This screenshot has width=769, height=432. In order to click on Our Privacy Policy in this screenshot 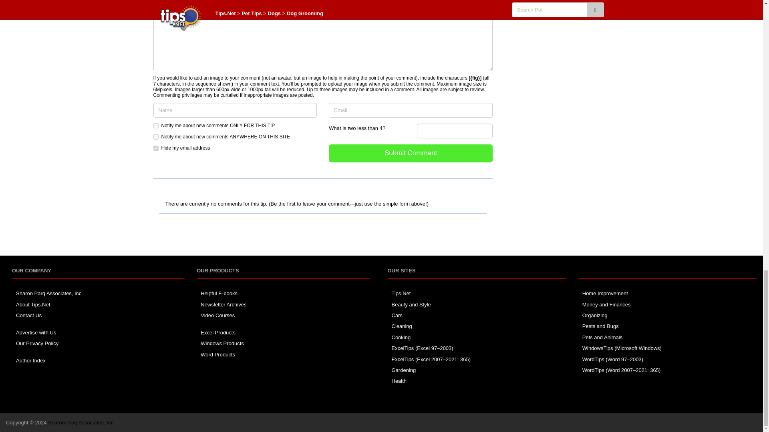, I will do `click(37, 343)`.